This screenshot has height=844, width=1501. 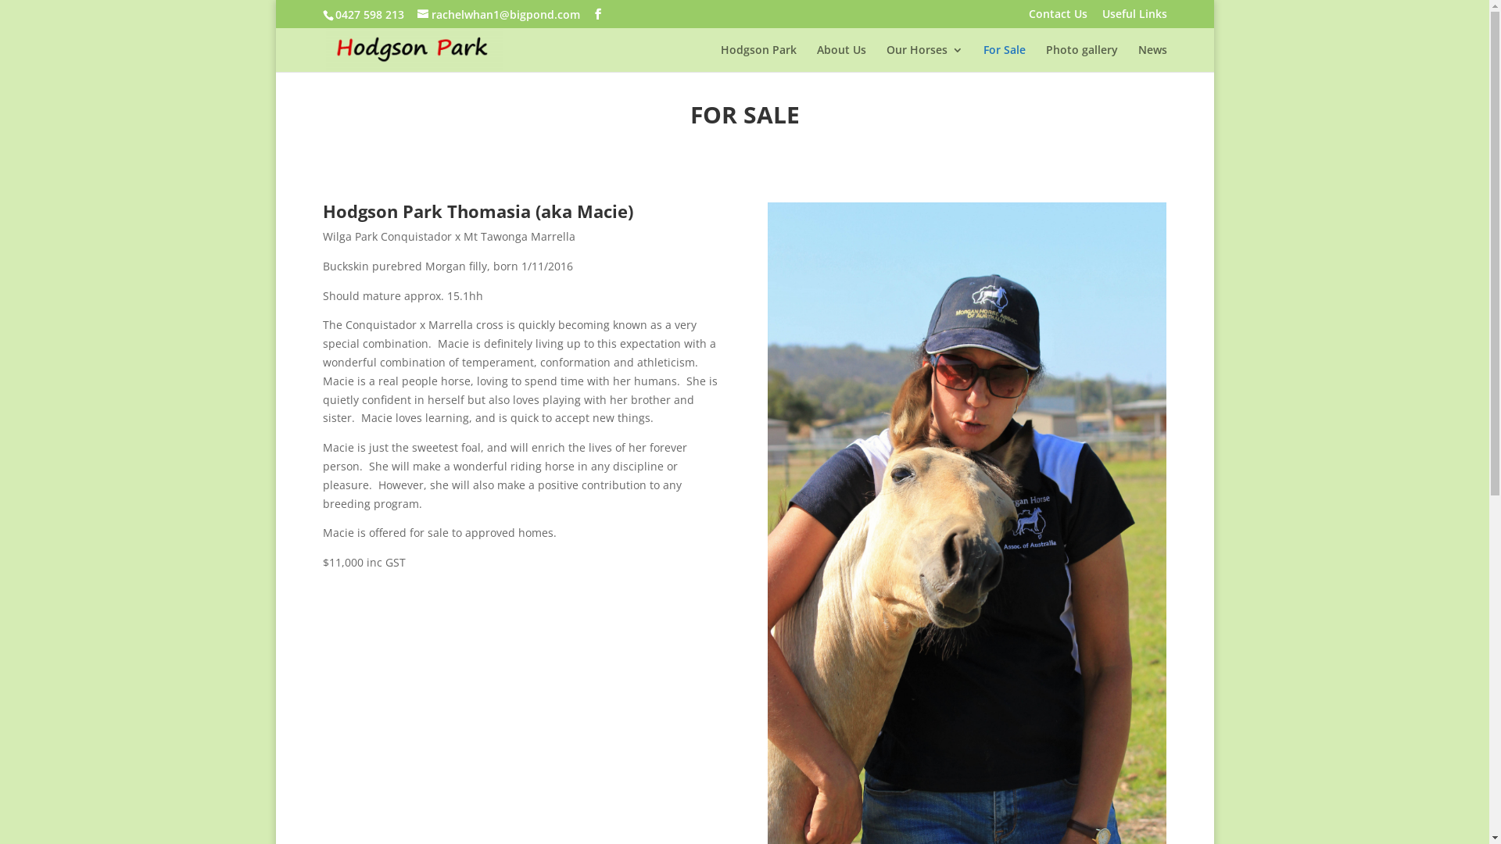 What do you see at coordinates (1082, 58) in the screenshot?
I see `Photo gallery` at bounding box center [1082, 58].